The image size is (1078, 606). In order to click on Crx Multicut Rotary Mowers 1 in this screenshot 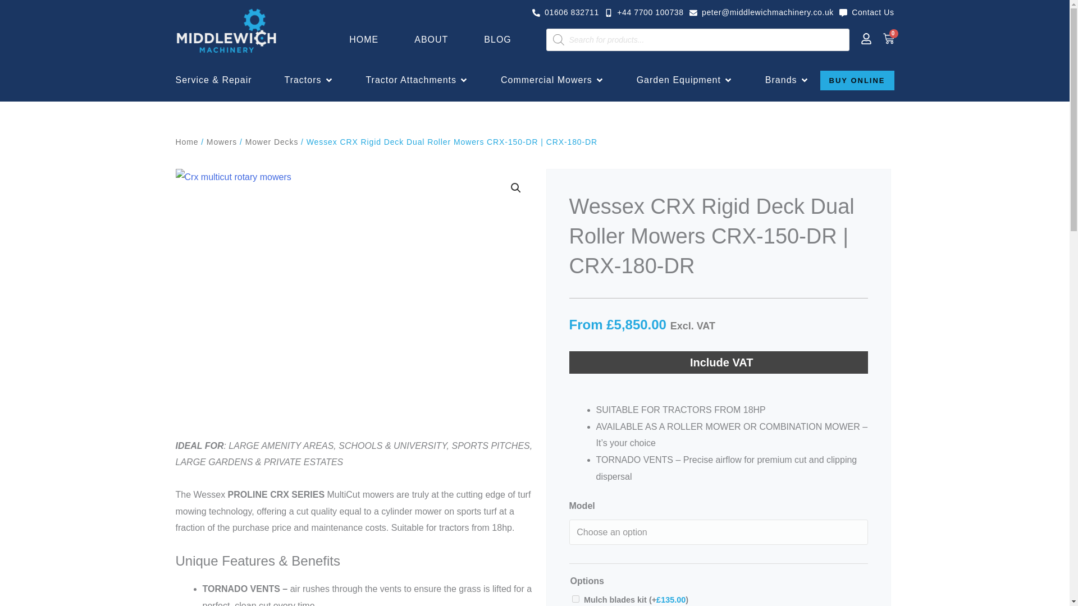, I will do `click(867, 12)`.